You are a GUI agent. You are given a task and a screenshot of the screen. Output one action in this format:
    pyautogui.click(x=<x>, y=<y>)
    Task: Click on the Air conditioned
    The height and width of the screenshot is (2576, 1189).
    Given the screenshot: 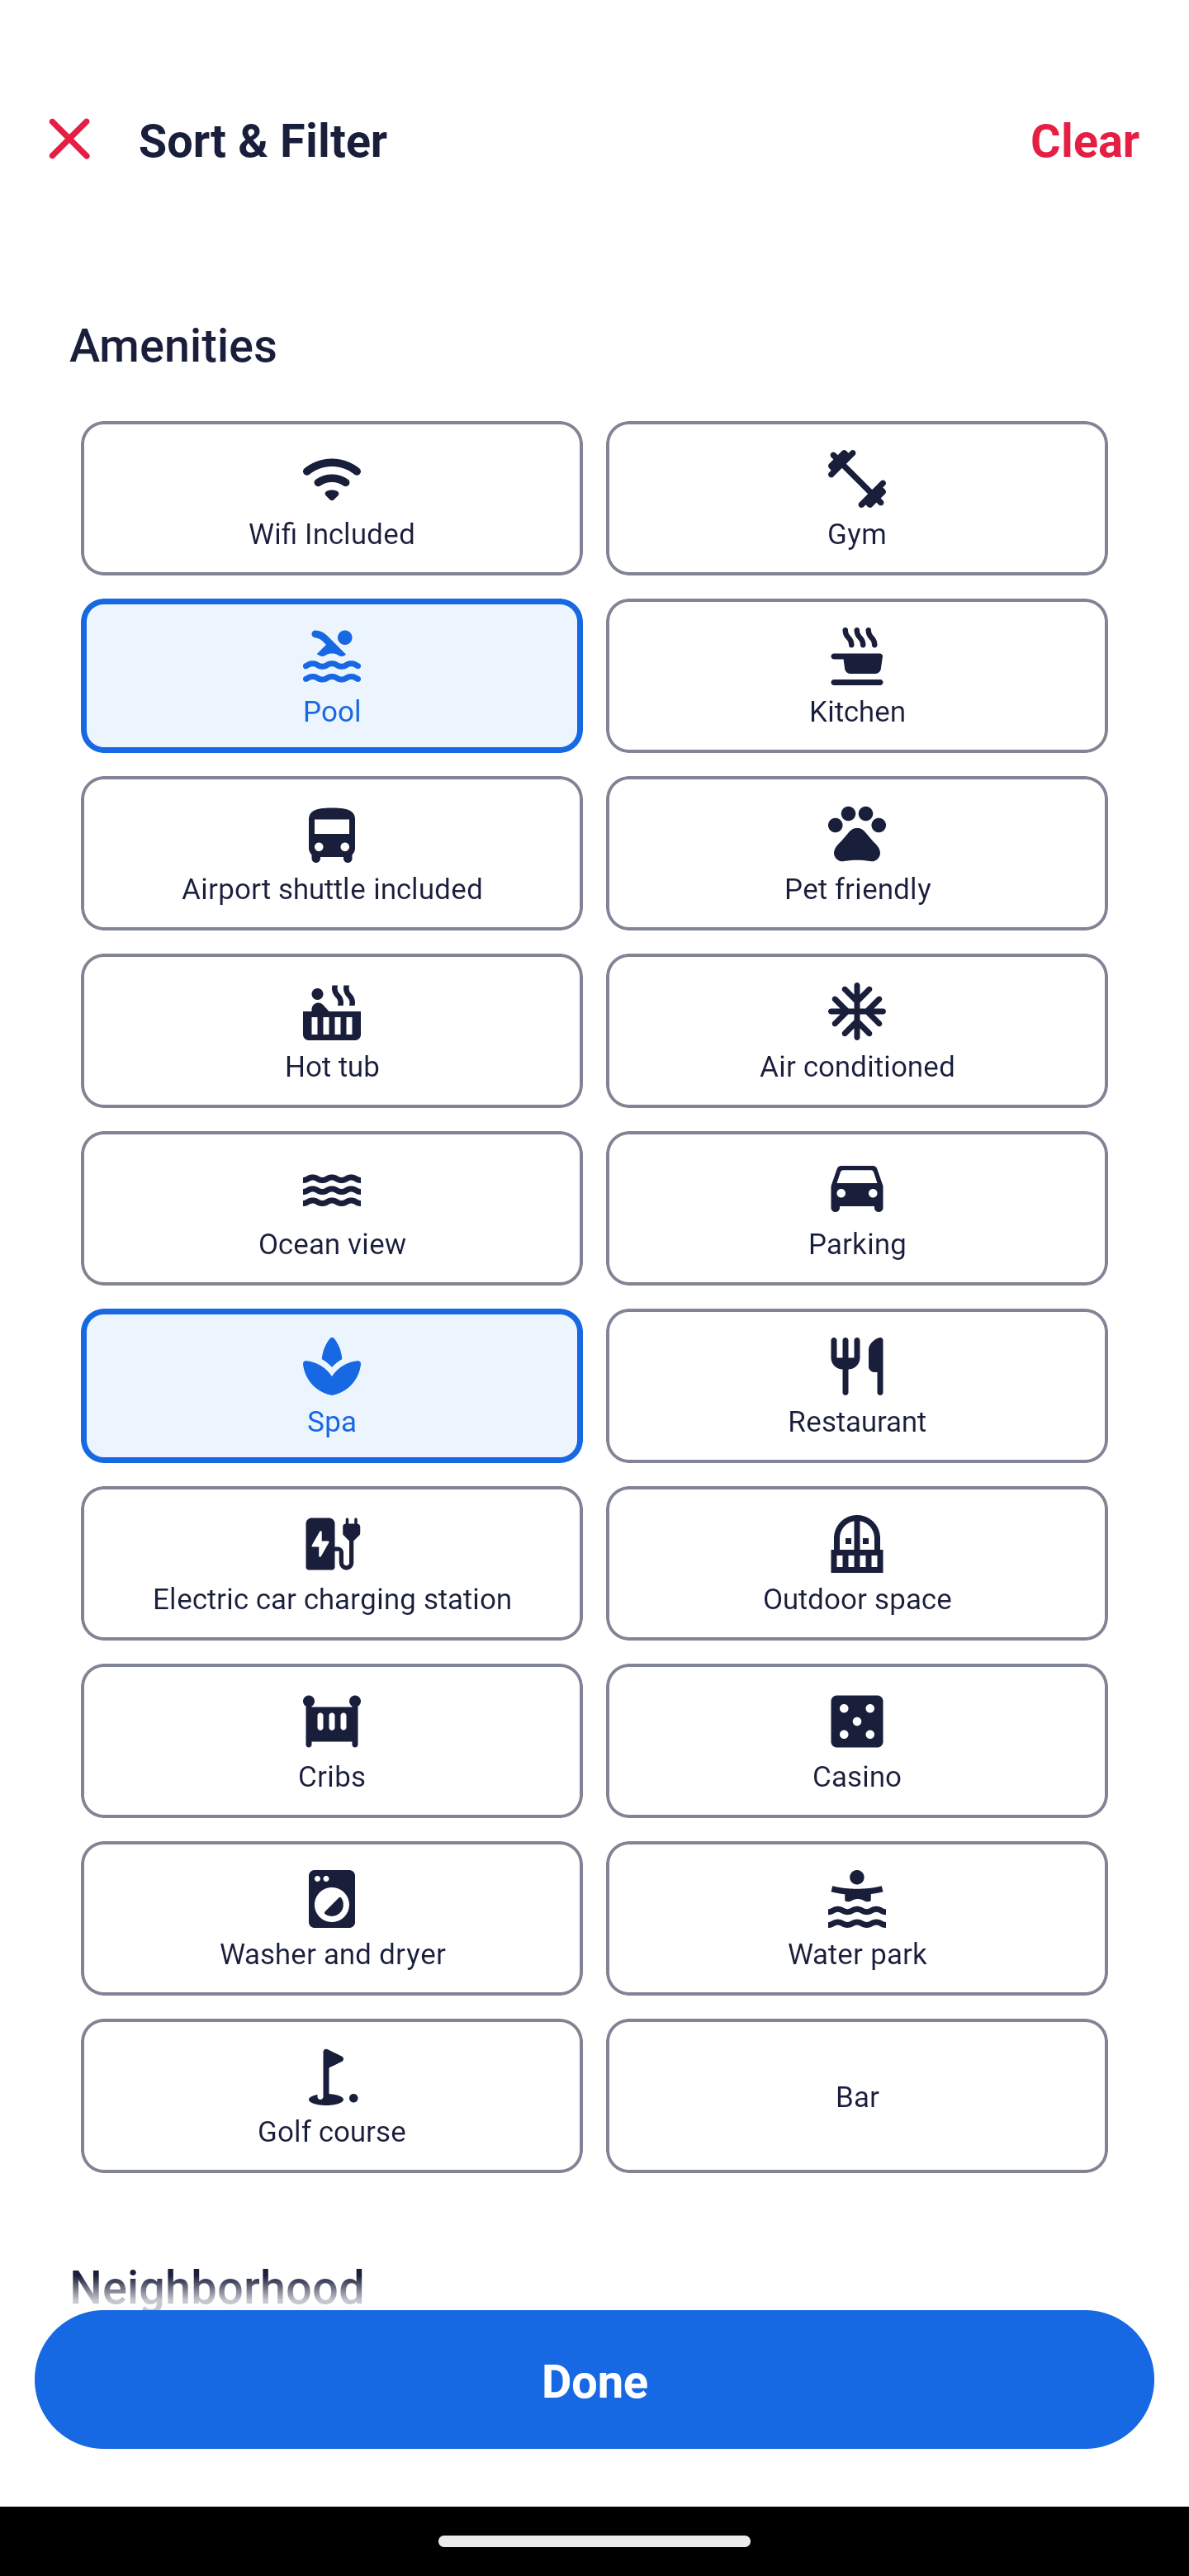 What is the action you would take?
    pyautogui.click(x=857, y=1030)
    